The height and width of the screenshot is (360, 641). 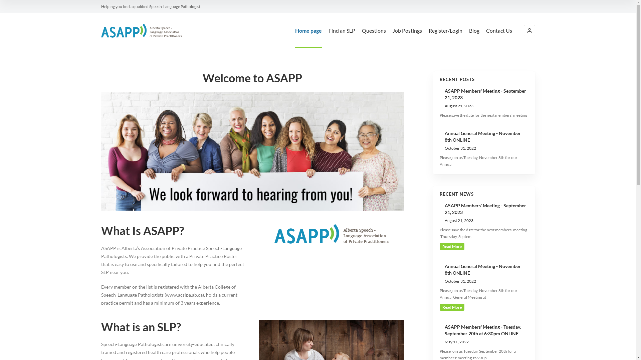 What do you see at coordinates (308, 38) in the screenshot?
I see `Home page` at bounding box center [308, 38].